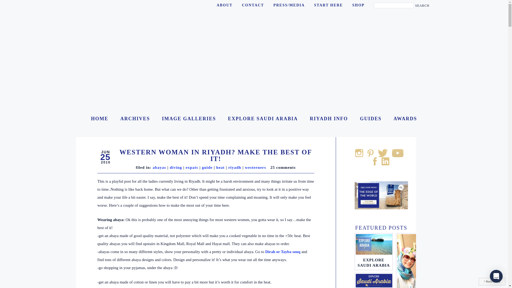 The image size is (512, 288). Describe the element at coordinates (373, 262) in the screenshot. I see `permalink to Explore Saudi Arabia` at that location.